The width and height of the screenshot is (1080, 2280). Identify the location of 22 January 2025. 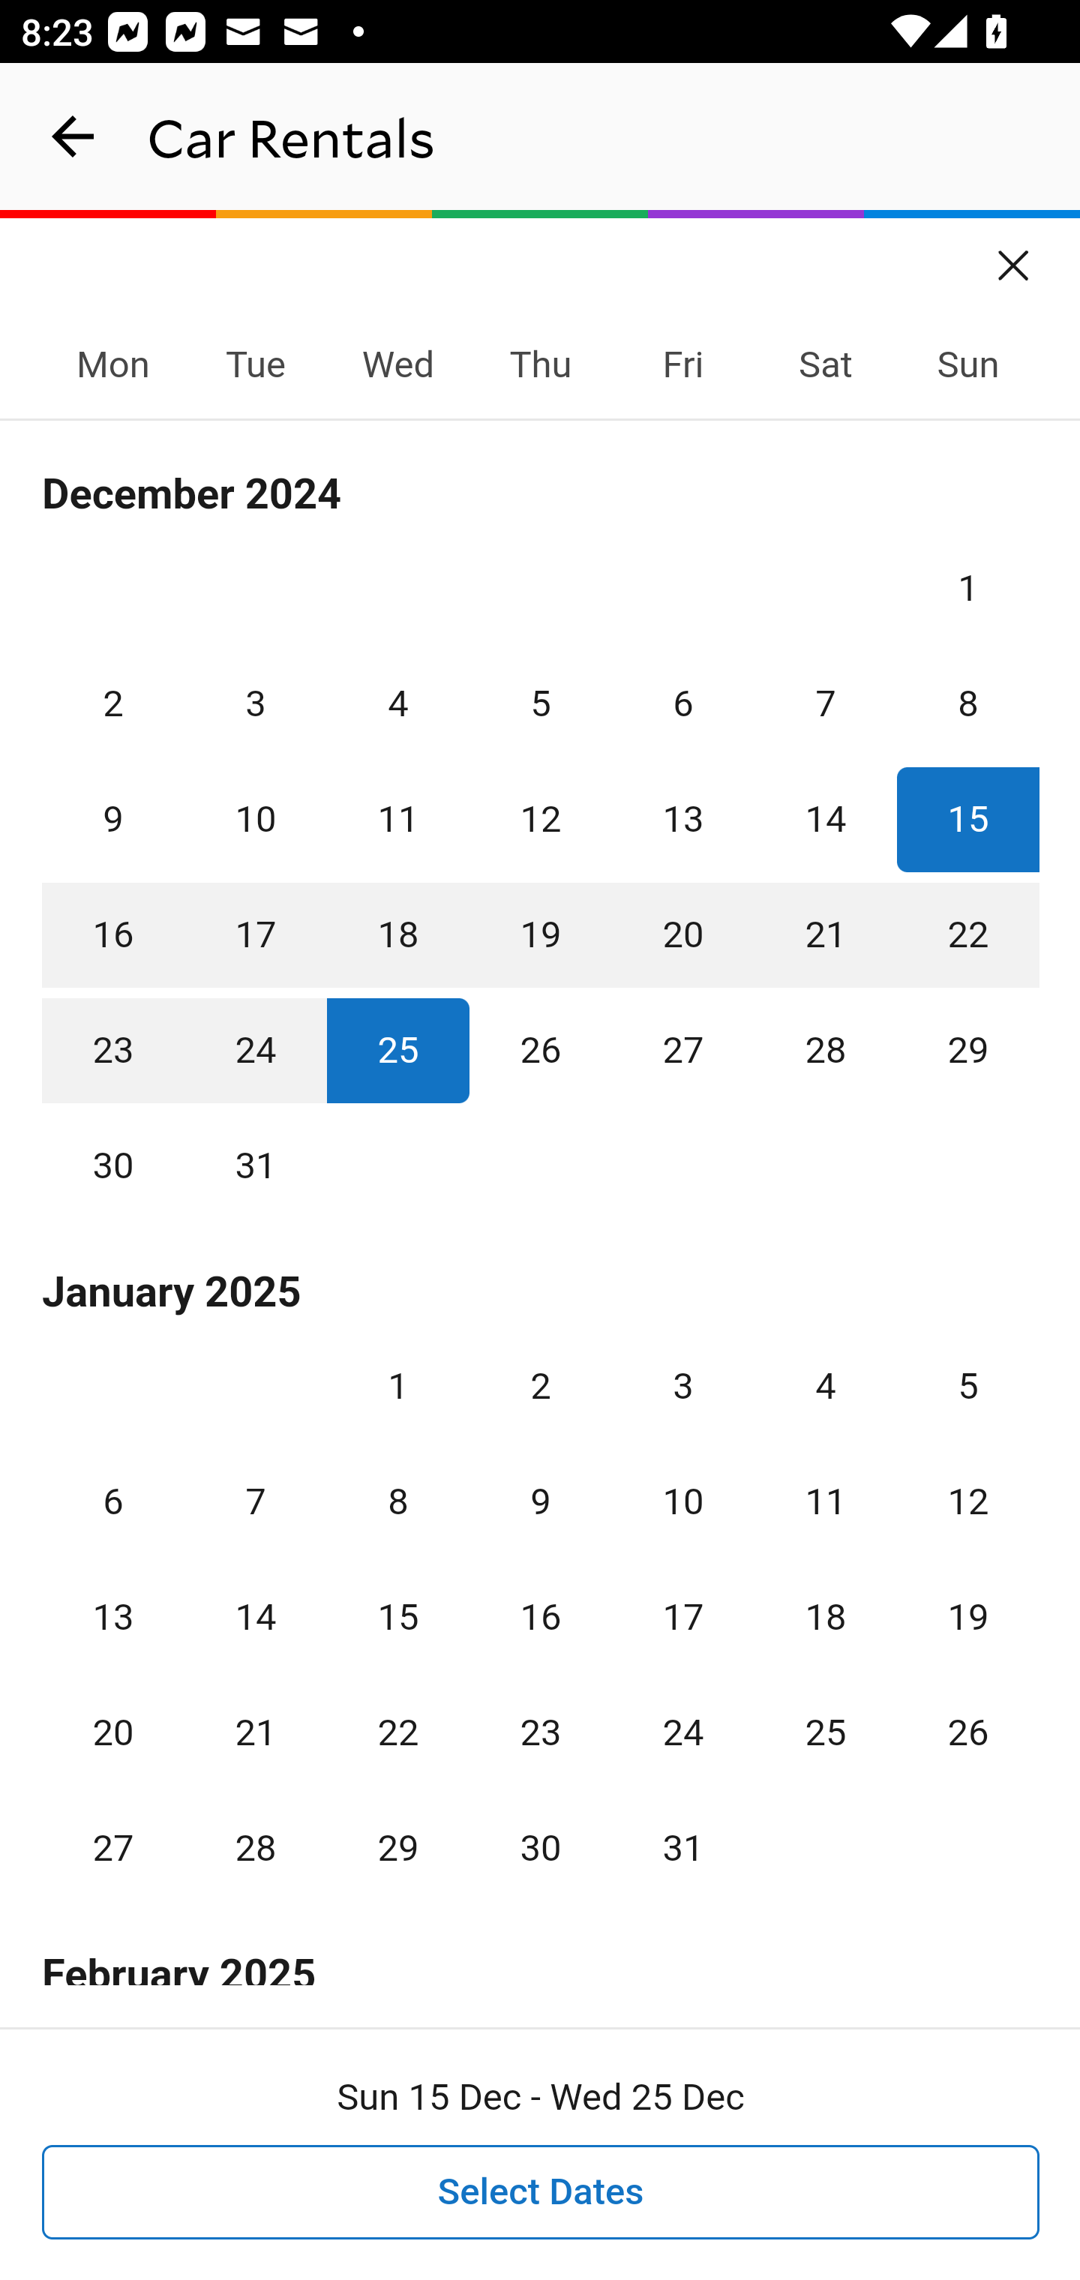
(397, 1732).